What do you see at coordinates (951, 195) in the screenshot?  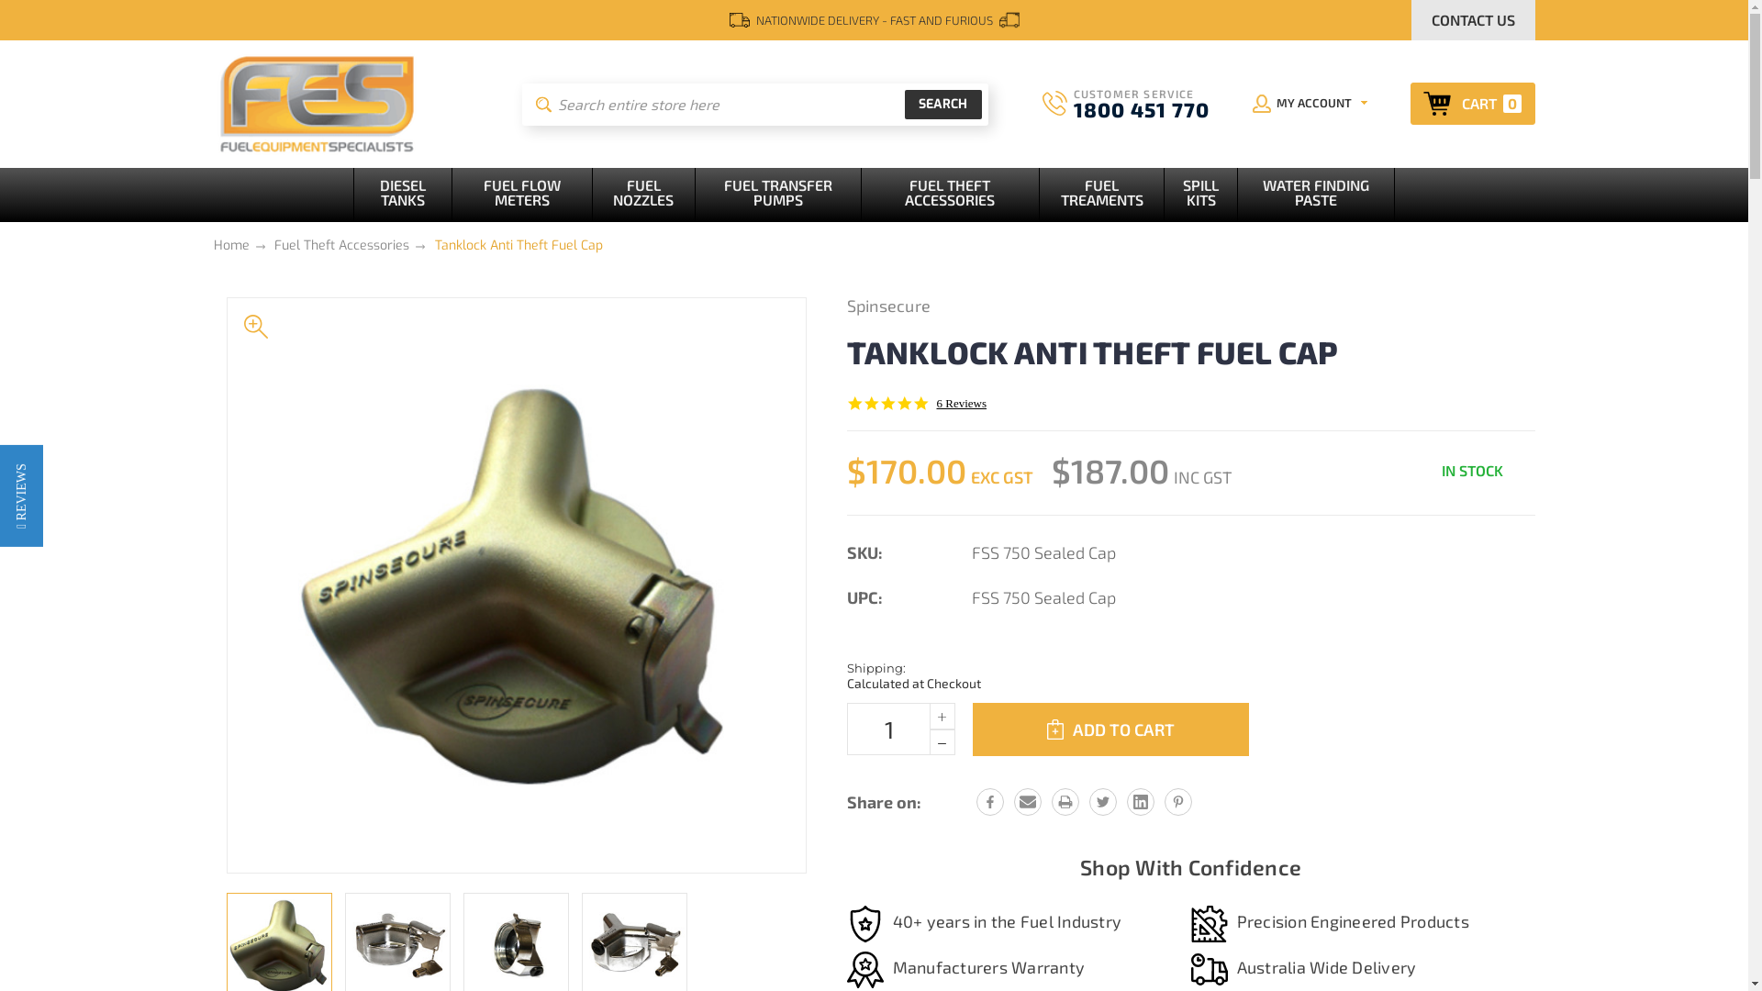 I see `FUEL THEFT ACCESSORIES` at bounding box center [951, 195].